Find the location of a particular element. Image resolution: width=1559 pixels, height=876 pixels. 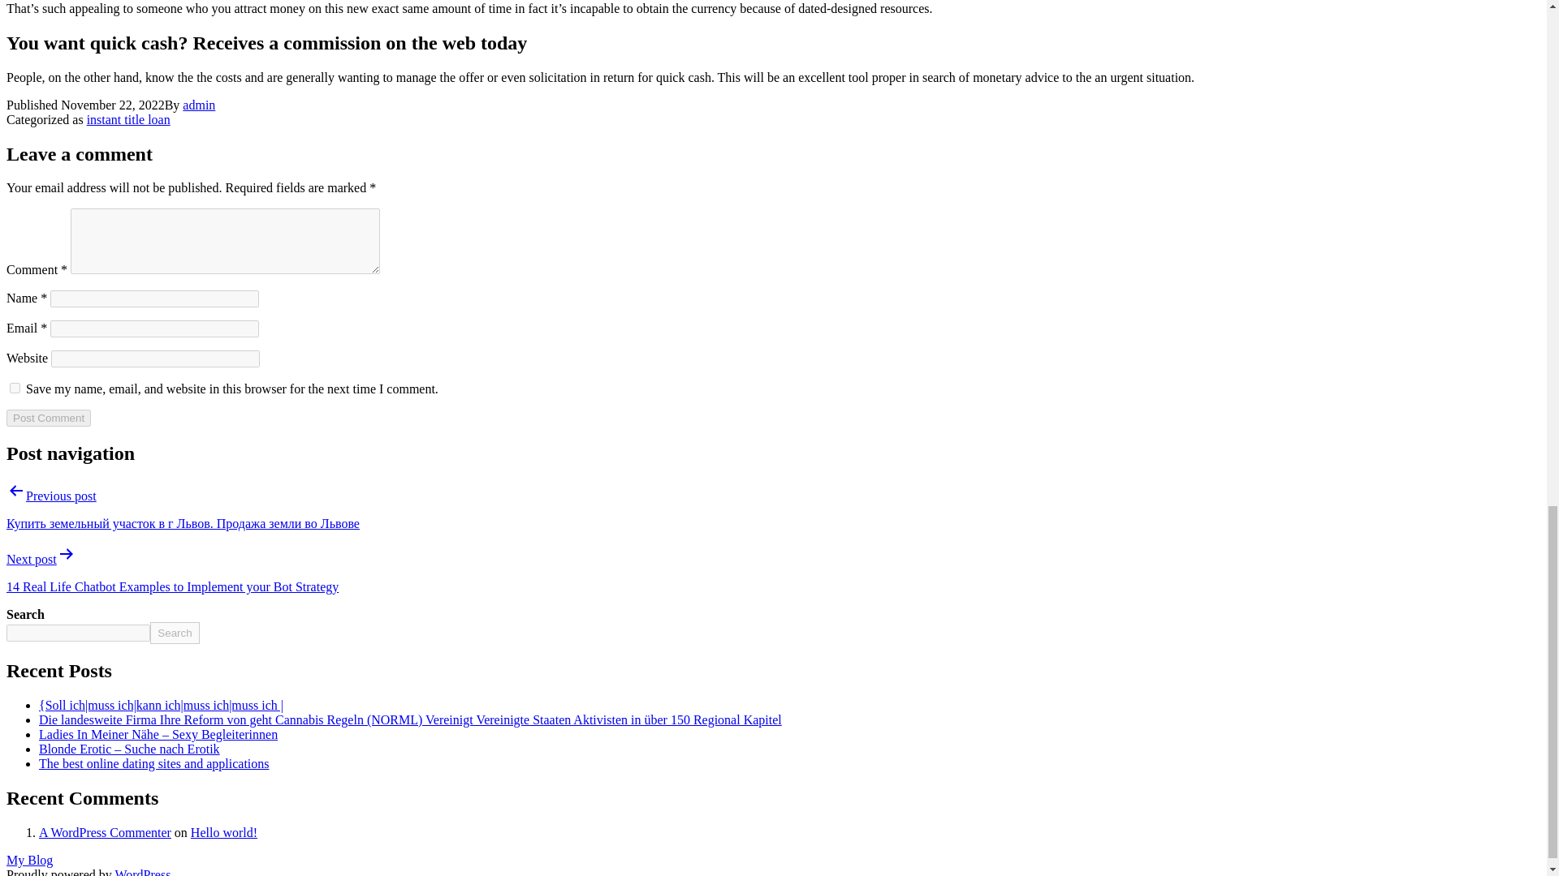

admin is located at coordinates (198, 105).